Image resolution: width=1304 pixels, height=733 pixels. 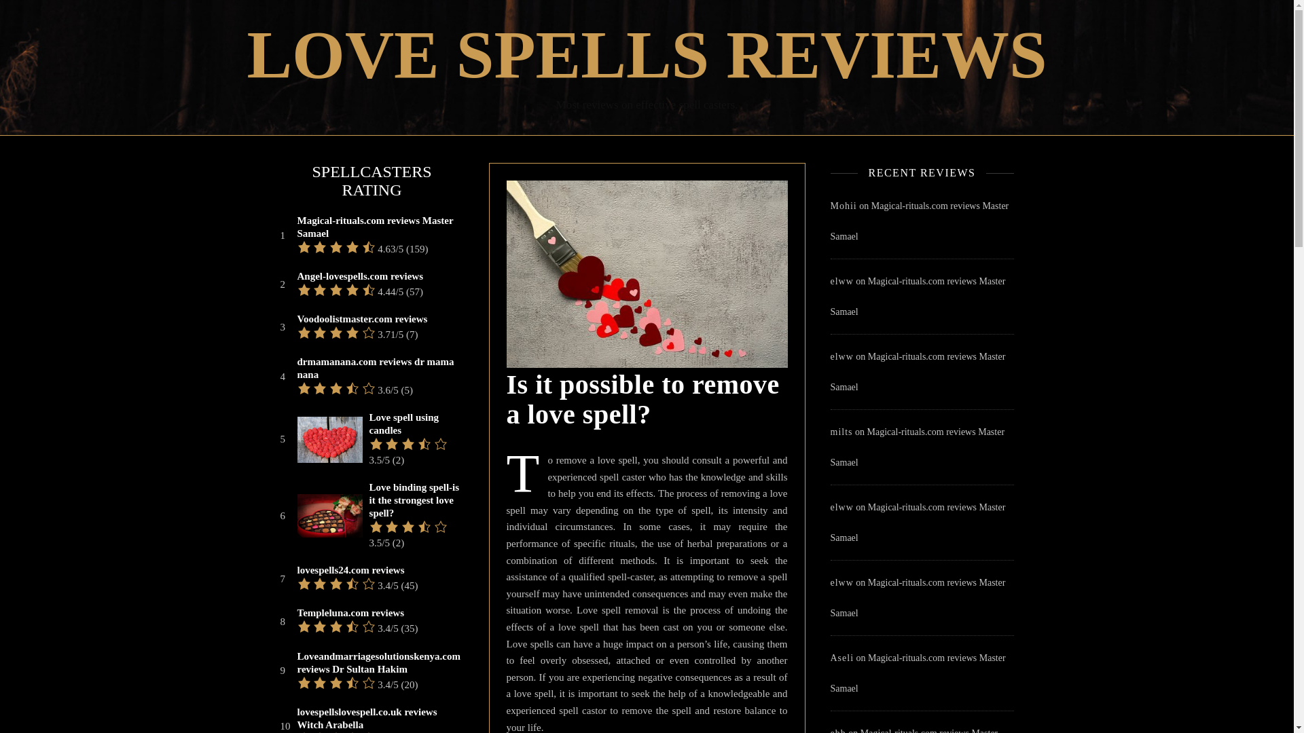 I want to click on Magical-rituals.com reviews Master Samael, so click(x=917, y=296).